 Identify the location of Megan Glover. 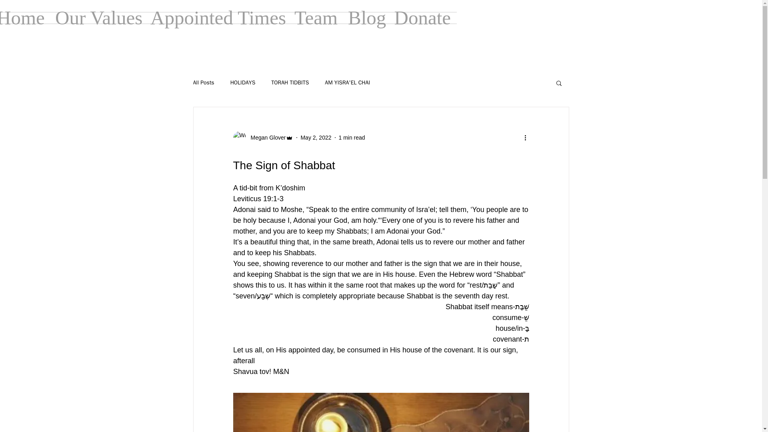
(263, 138).